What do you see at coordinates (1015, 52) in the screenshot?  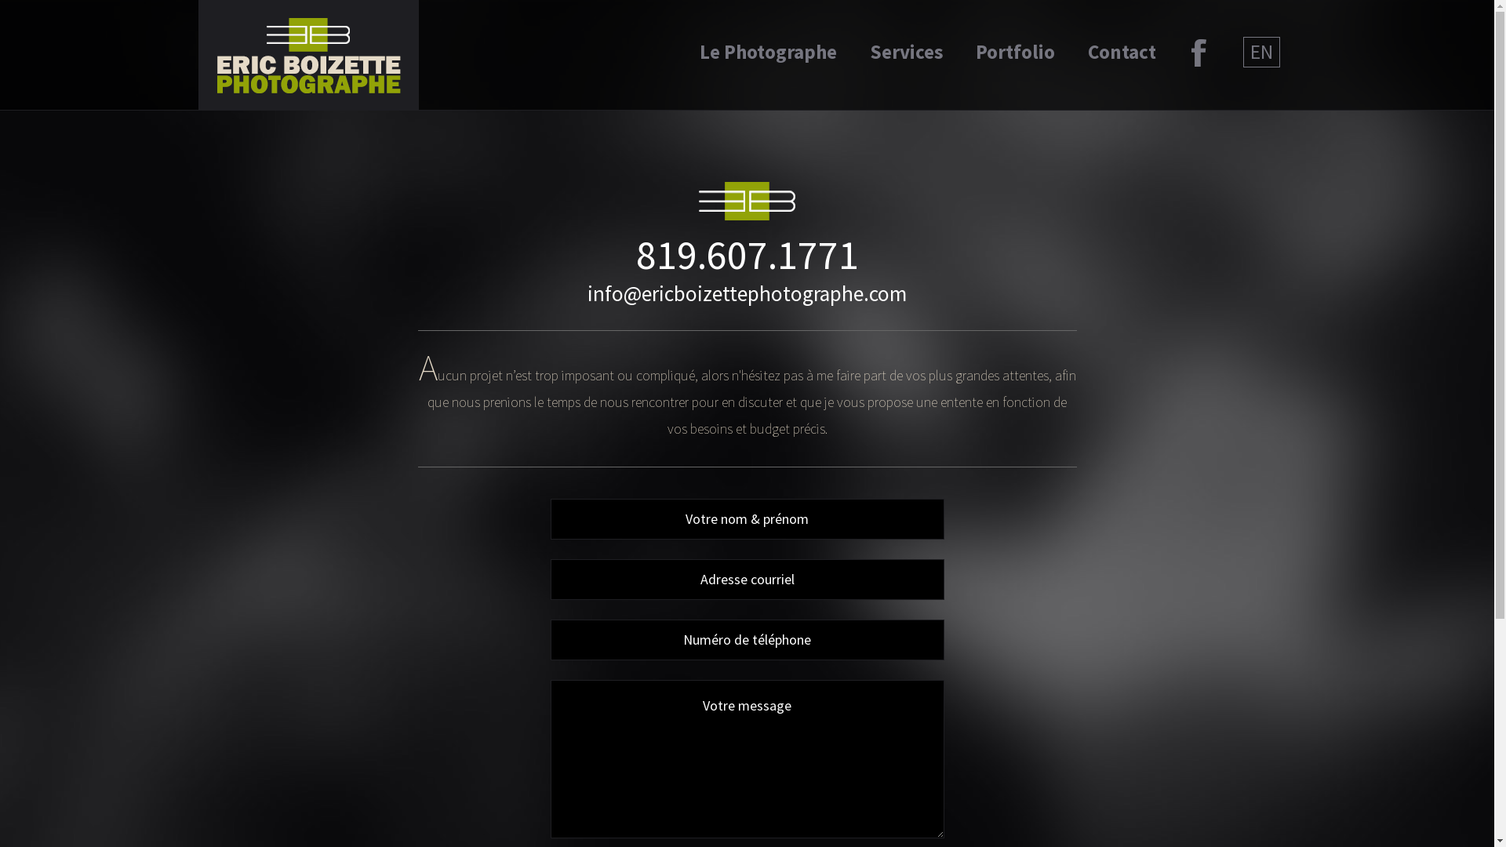 I see `Portfolio` at bounding box center [1015, 52].